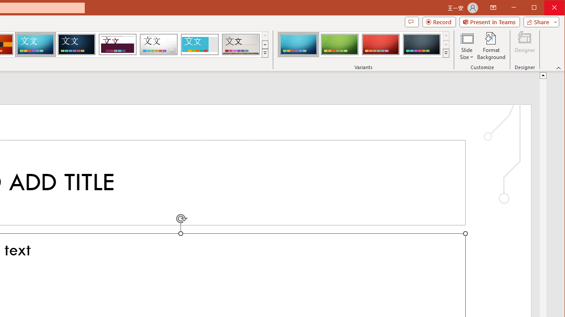 The height and width of the screenshot is (317, 565). I want to click on Themes, so click(265, 53).